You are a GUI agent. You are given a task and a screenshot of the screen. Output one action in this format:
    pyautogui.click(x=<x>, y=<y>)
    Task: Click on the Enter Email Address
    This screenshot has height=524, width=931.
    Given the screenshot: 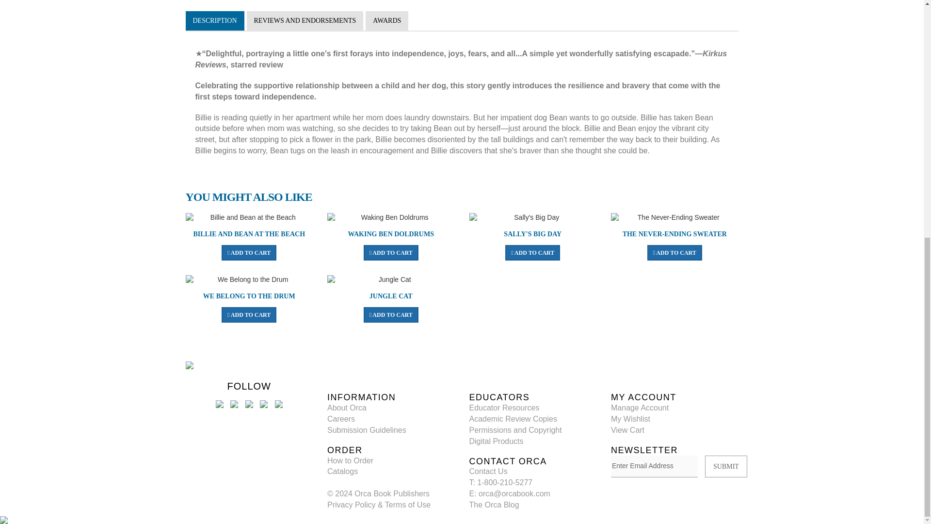 What is the action you would take?
    pyautogui.click(x=654, y=515)
    